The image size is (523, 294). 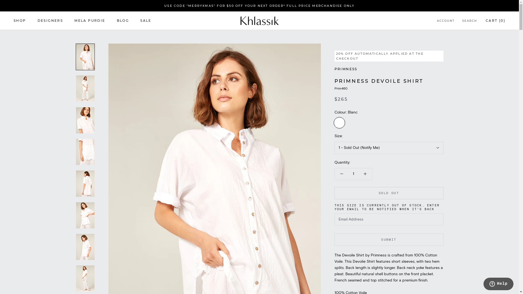 What do you see at coordinates (90, 21) in the screenshot?
I see `MELA PURDIE` at bounding box center [90, 21].